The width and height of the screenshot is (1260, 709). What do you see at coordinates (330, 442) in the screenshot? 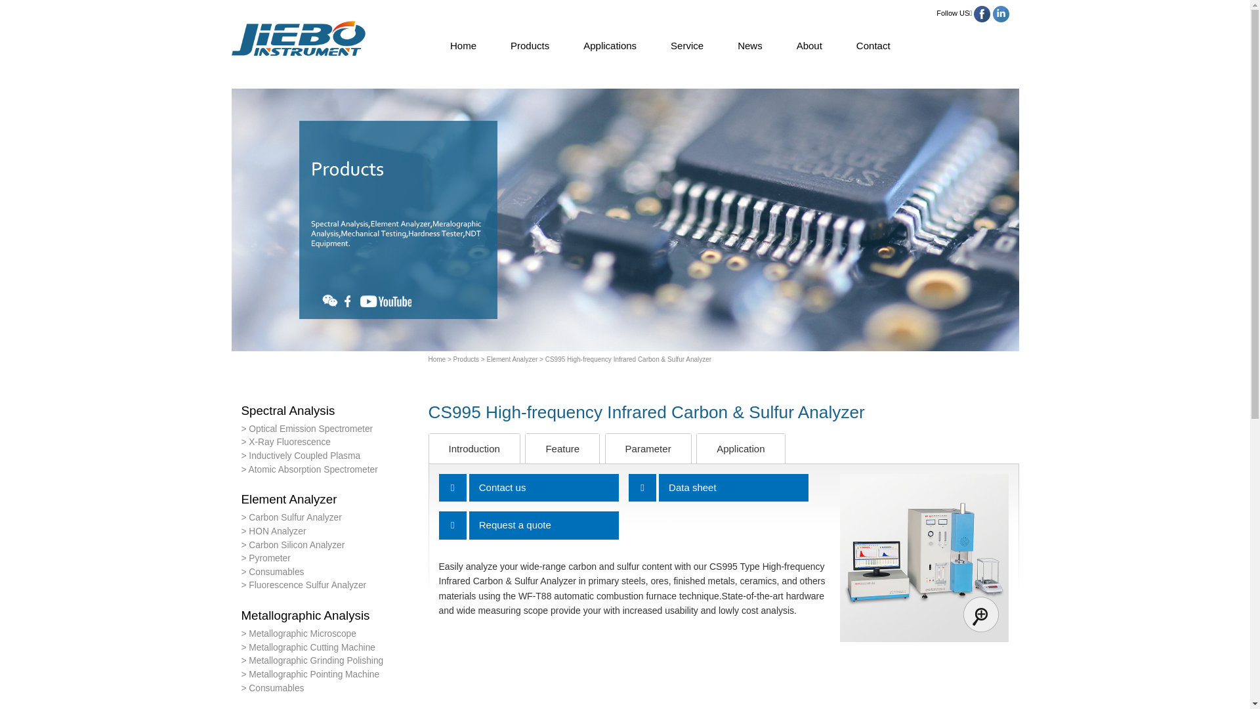
I see `X-Ray Fluorescence` at bounding box center [330, 442].